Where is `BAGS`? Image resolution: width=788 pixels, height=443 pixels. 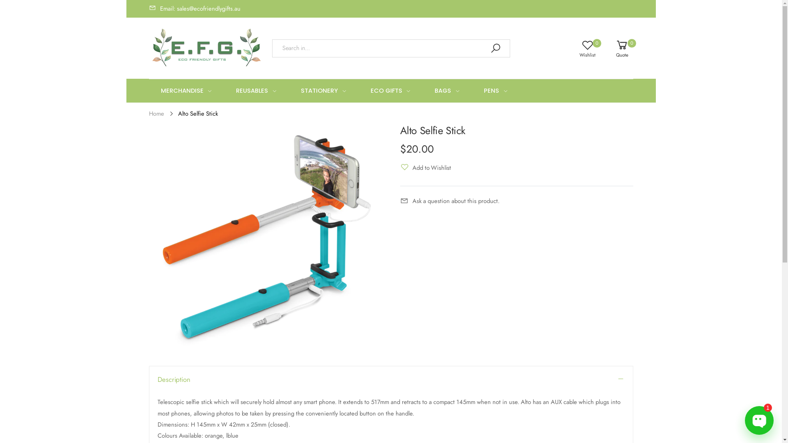 BAGS is located at coordinates (447, 91).